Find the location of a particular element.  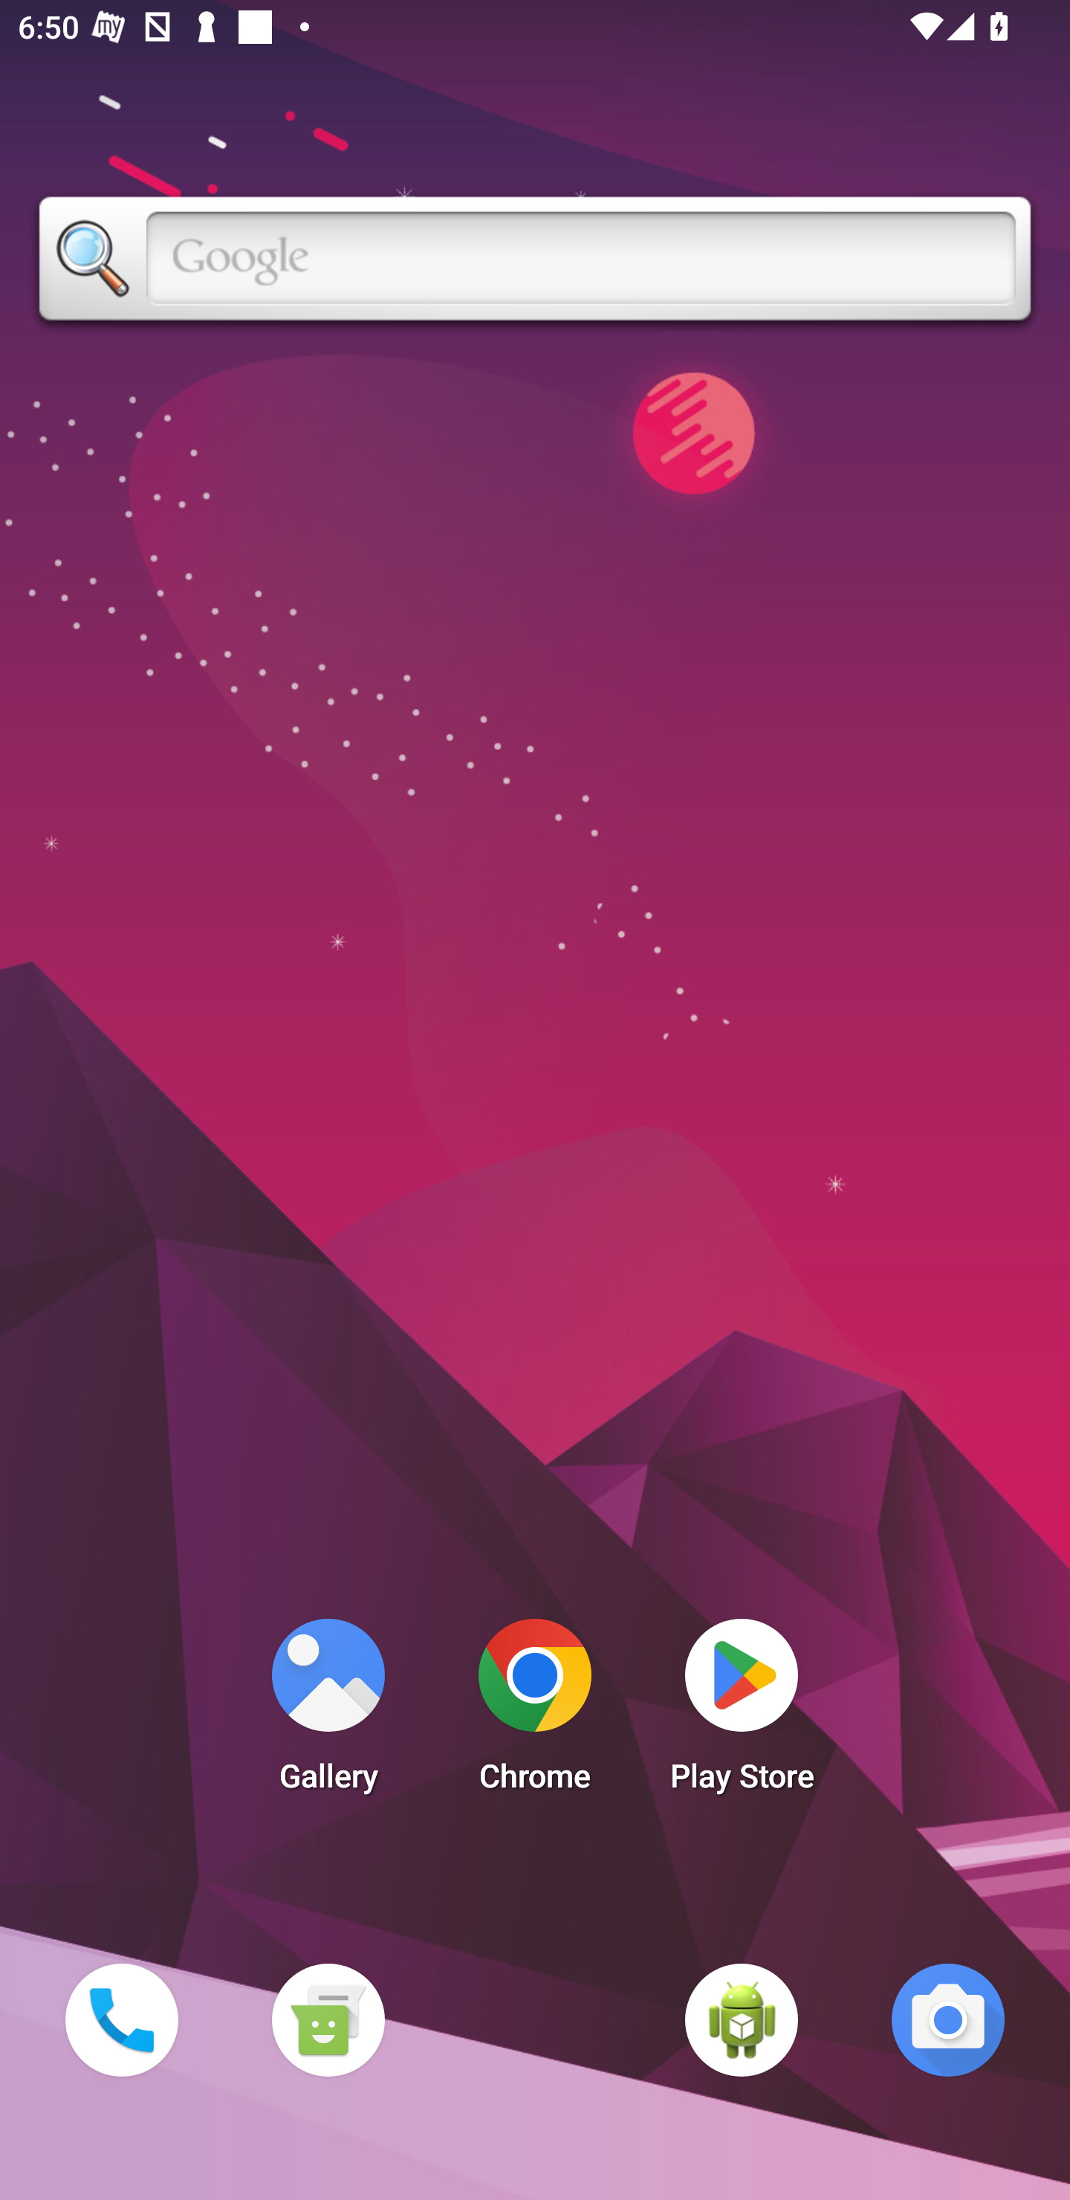

Chrome is located at coordinates (535, 1712).